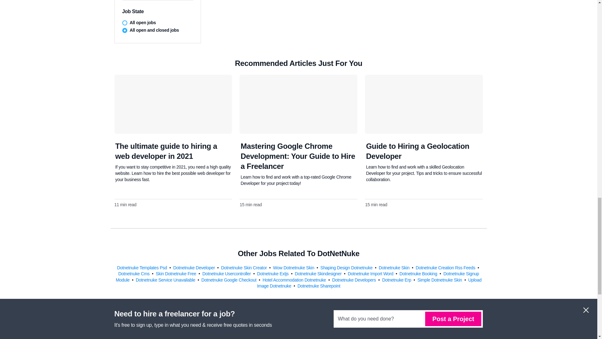 The height and width of the screenshot is (339, 602). I want to click on Dotnetnuke Developer, so click(194, 267).